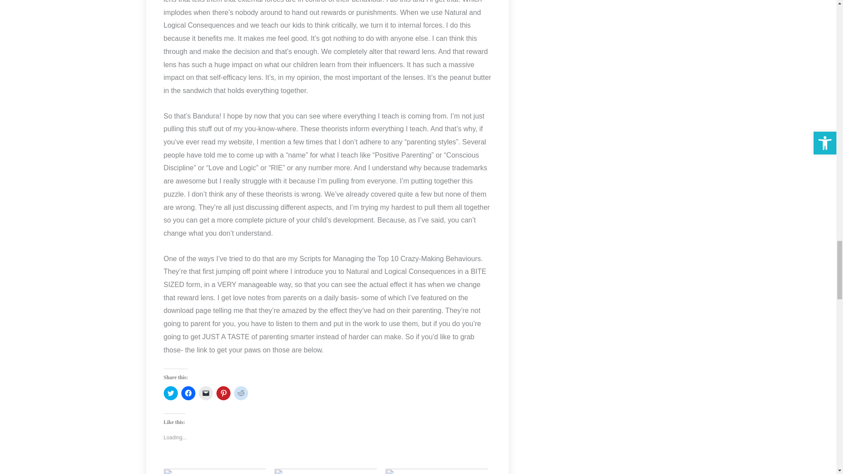 The image size is (843, 474). What do you see at coordinates (214, 471) in the screenshot?
I see `Early Childhood Theorists Series: Lev Vygotsky` at bounding box center [214, 471].